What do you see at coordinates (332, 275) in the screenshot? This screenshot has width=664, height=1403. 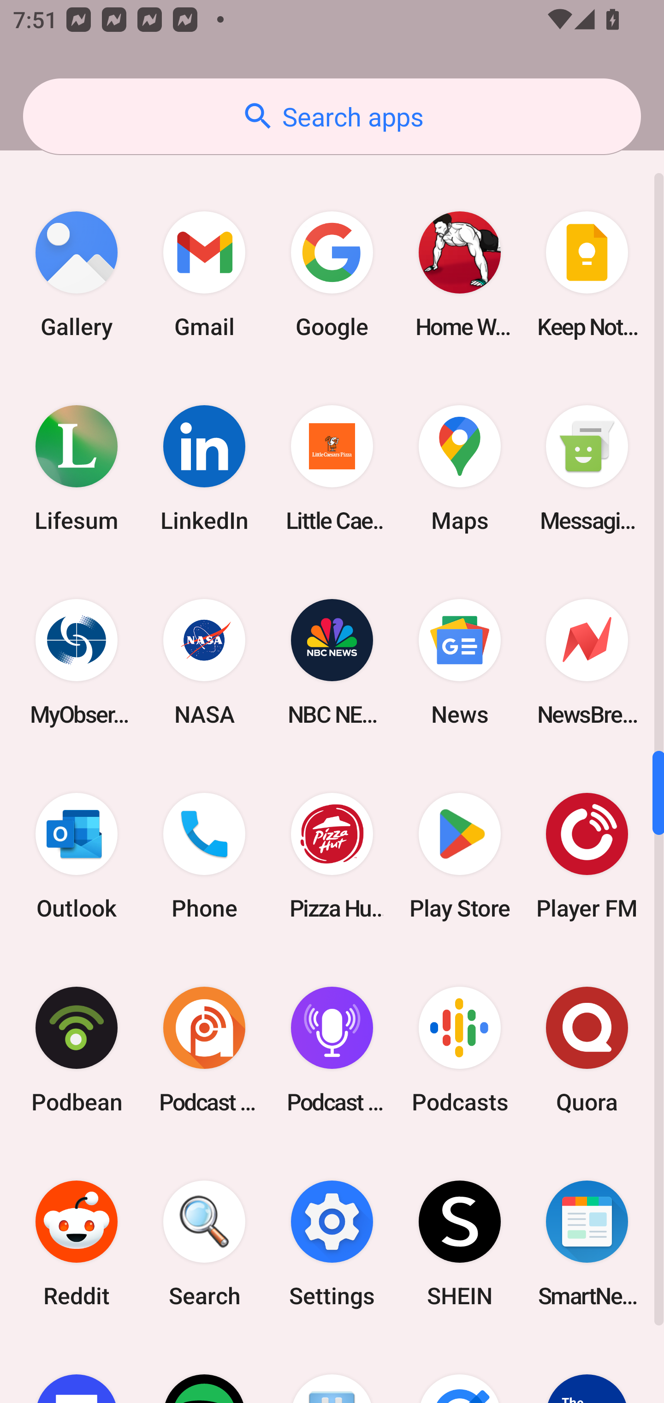 I see `Google` at bounding box center [332, 275].